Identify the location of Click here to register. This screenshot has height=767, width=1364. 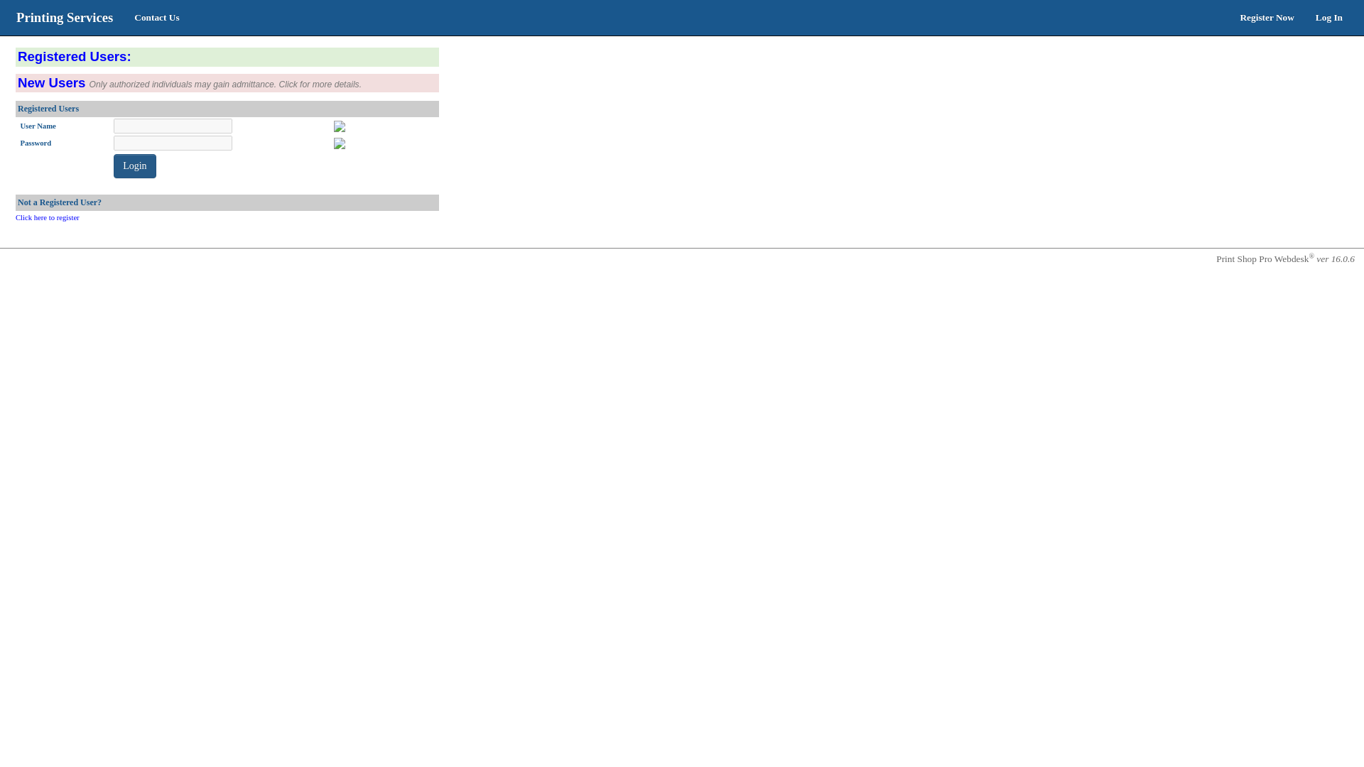
(47, 217).